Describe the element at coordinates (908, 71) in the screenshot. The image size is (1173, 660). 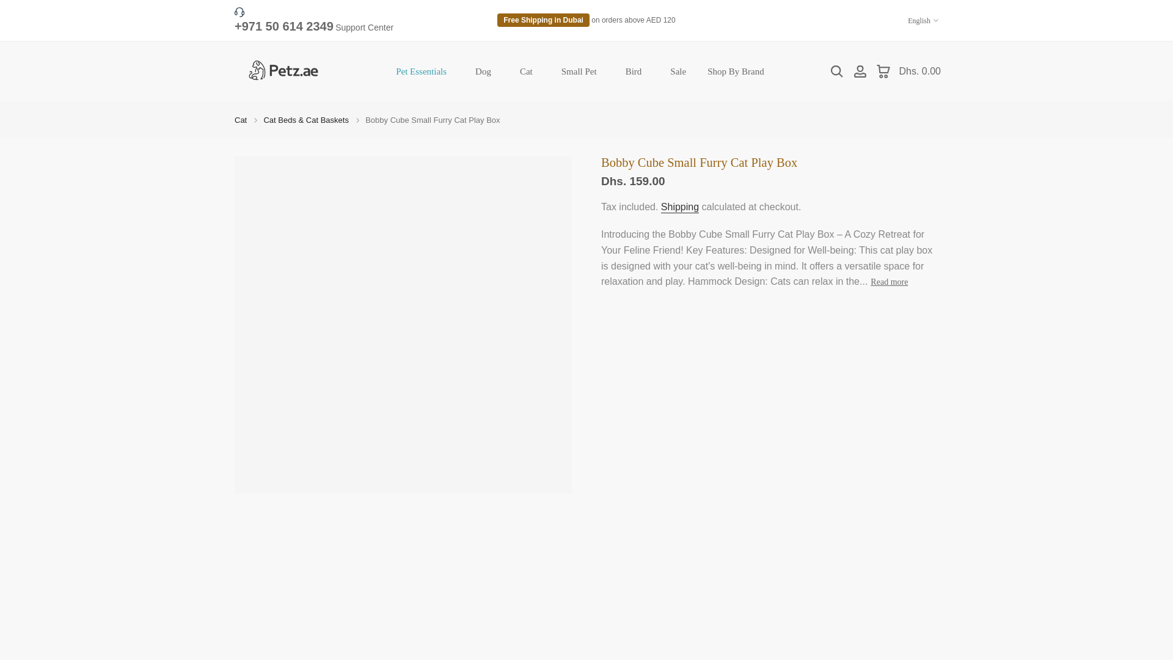
I see `Dhs. 0.00` at that location.